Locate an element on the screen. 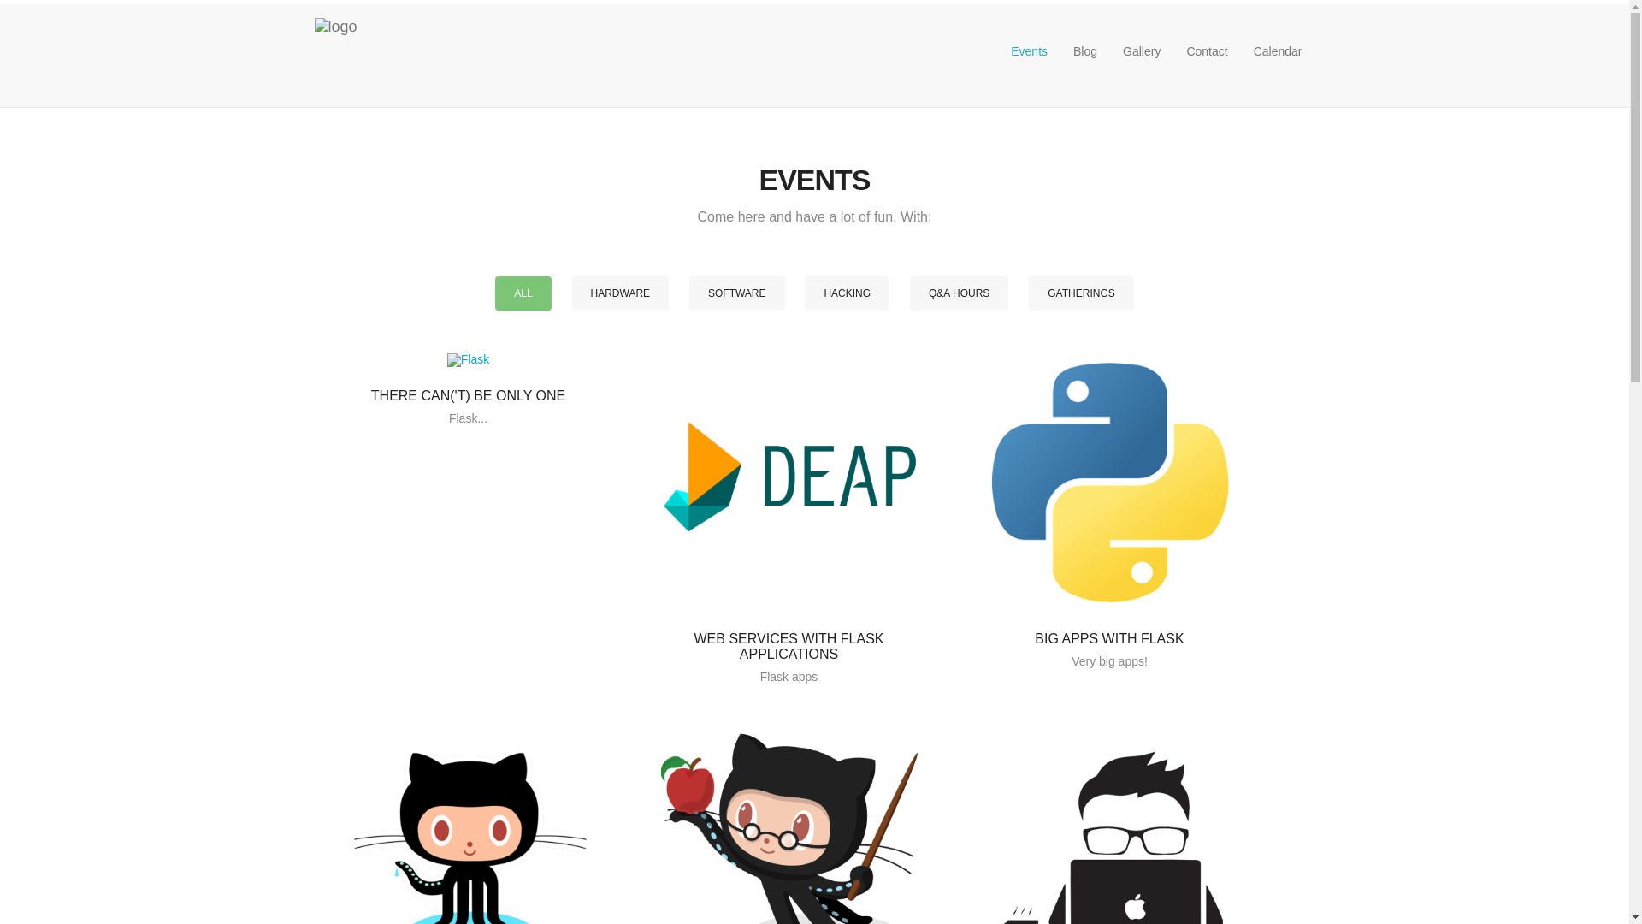  Calendar is located at coordinates (1278, 51).